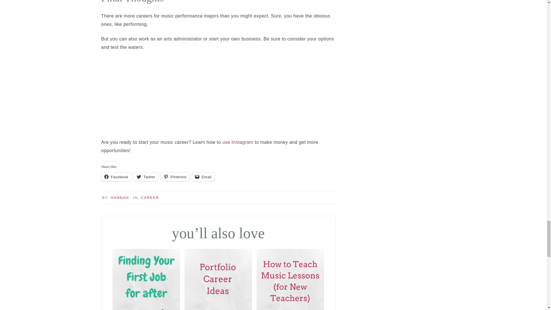 This screenshot has width=551, height=310. Describe the element at coordinates (203, 177) in the screenshot. I see `Email` at that location.